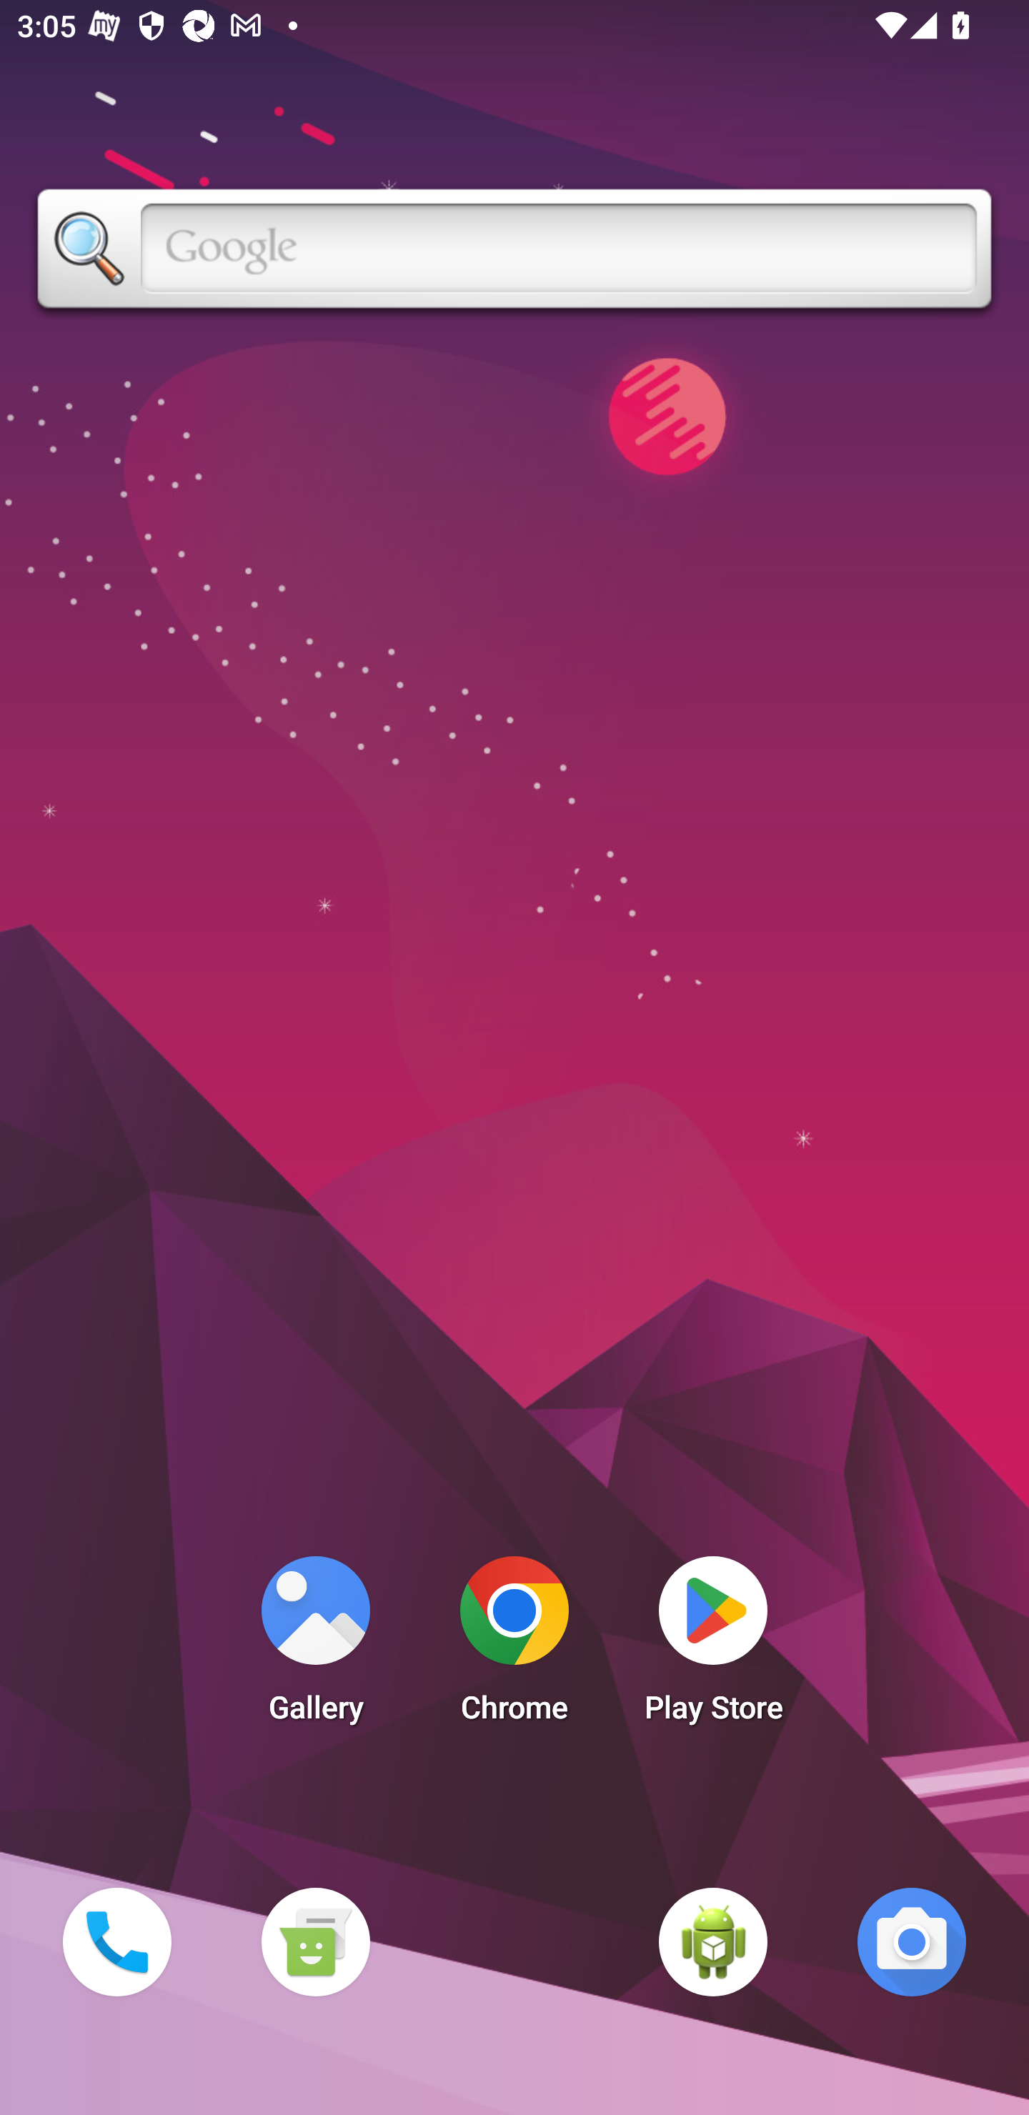  What do you see at coordinates (315, 1646) in the screenshot?
I see `Gallery` at bounding box center [315, 1646].